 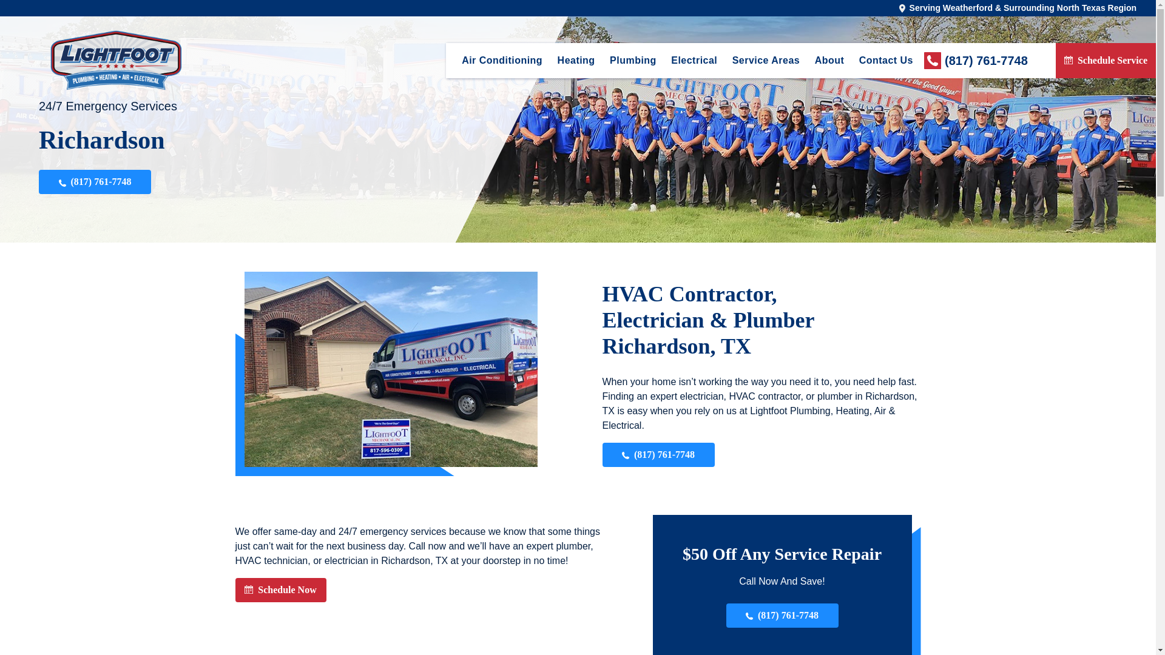 What do you see at coordinates (576, 61) in the screenshot?
I see `Heating` at bounding box center [576, 61].